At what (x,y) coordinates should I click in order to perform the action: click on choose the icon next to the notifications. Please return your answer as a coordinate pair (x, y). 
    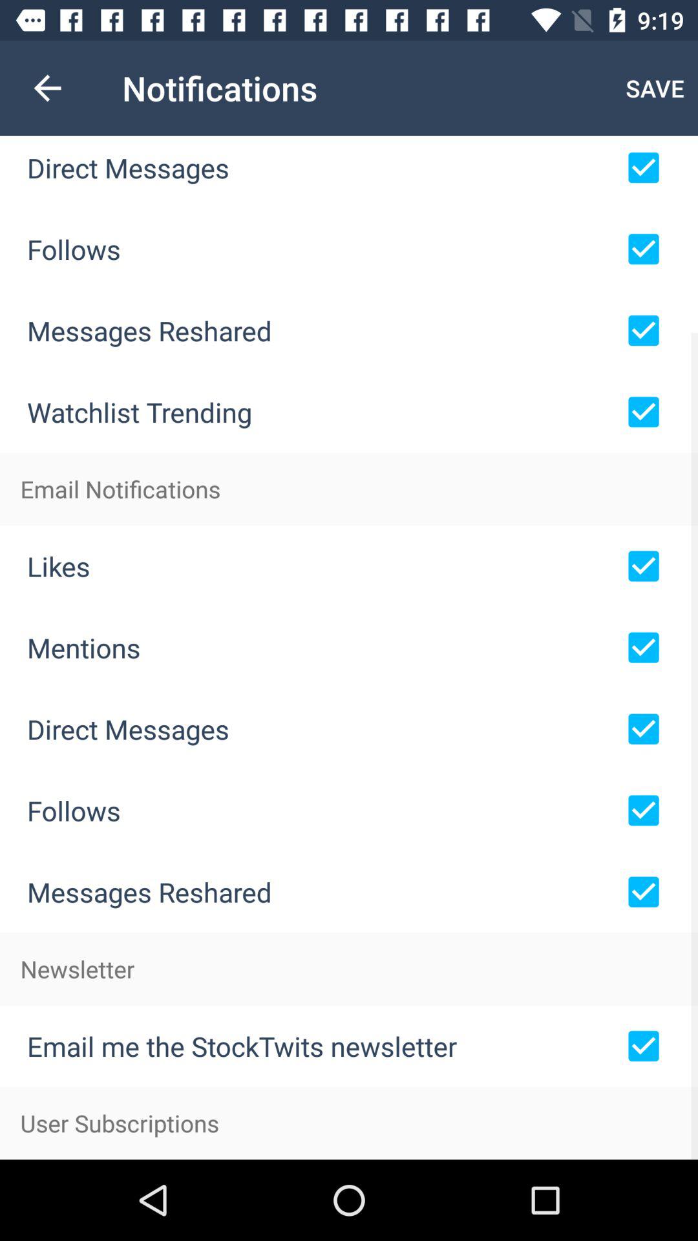
    Looking at the image, I should click on (47, 88).